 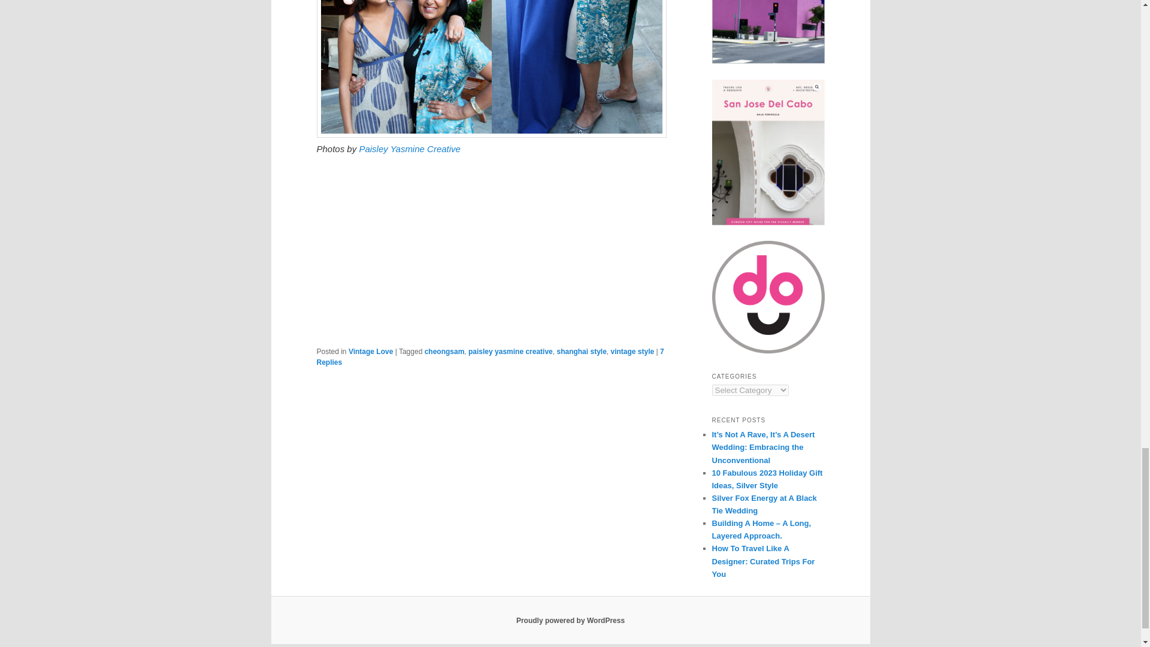 What do you see at coordinates (444, 351) in the screenshot?
I see `cheongsam` at bounding box center [444, 351].